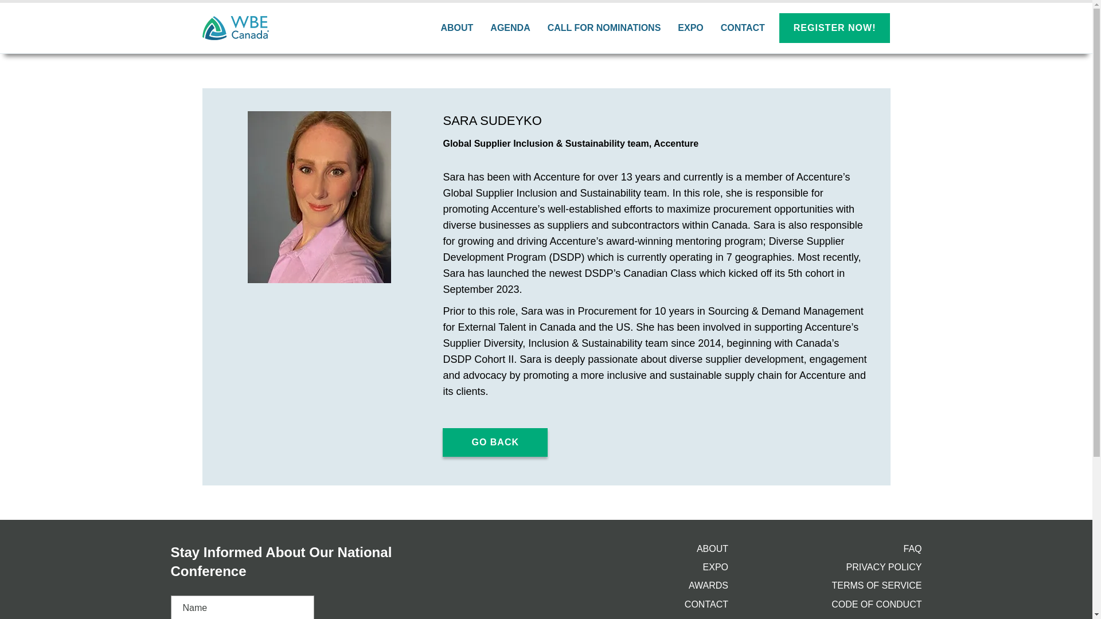  What do you see at coordinates (876, 604) in the screenshot?
I see `CODE OF CONDUCT` at bounding box center [876, 604].